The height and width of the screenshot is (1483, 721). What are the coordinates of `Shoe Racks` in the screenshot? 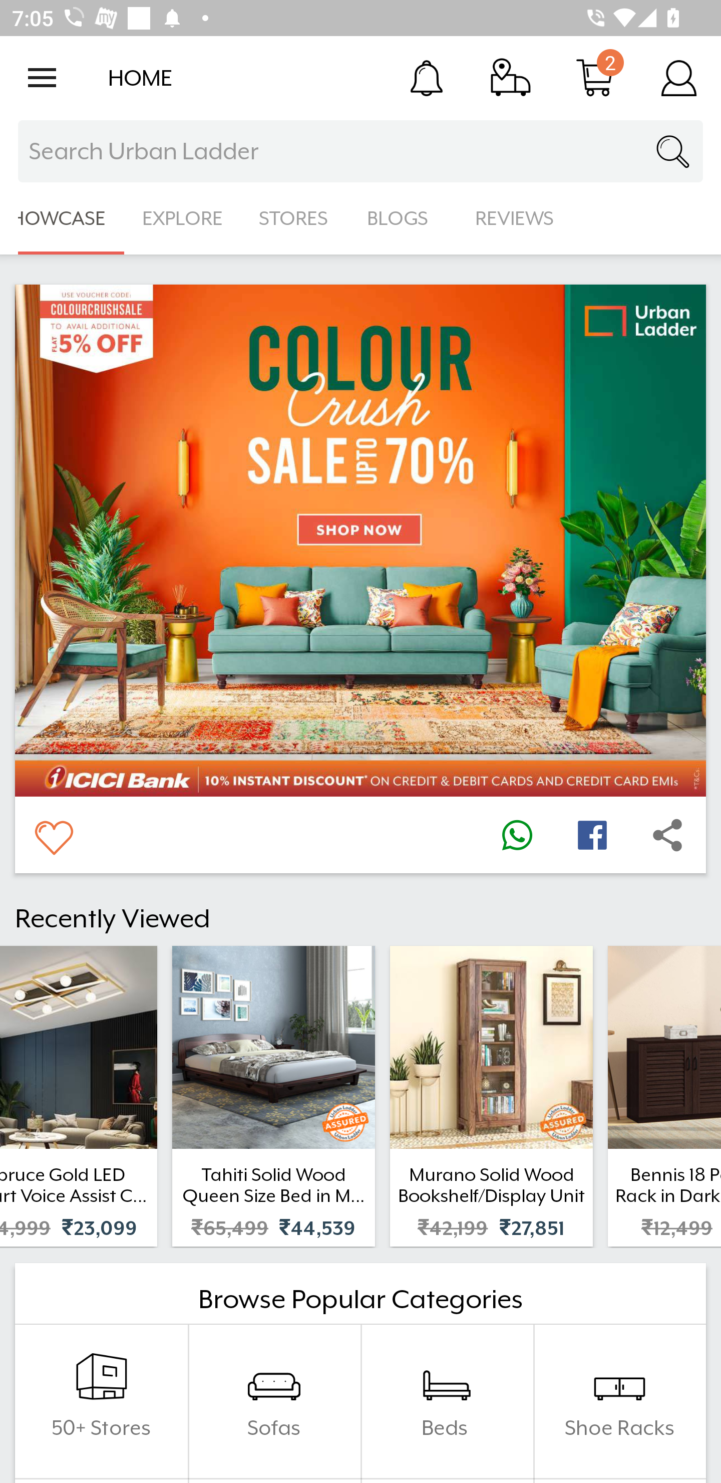 It's located at (619, 1401).